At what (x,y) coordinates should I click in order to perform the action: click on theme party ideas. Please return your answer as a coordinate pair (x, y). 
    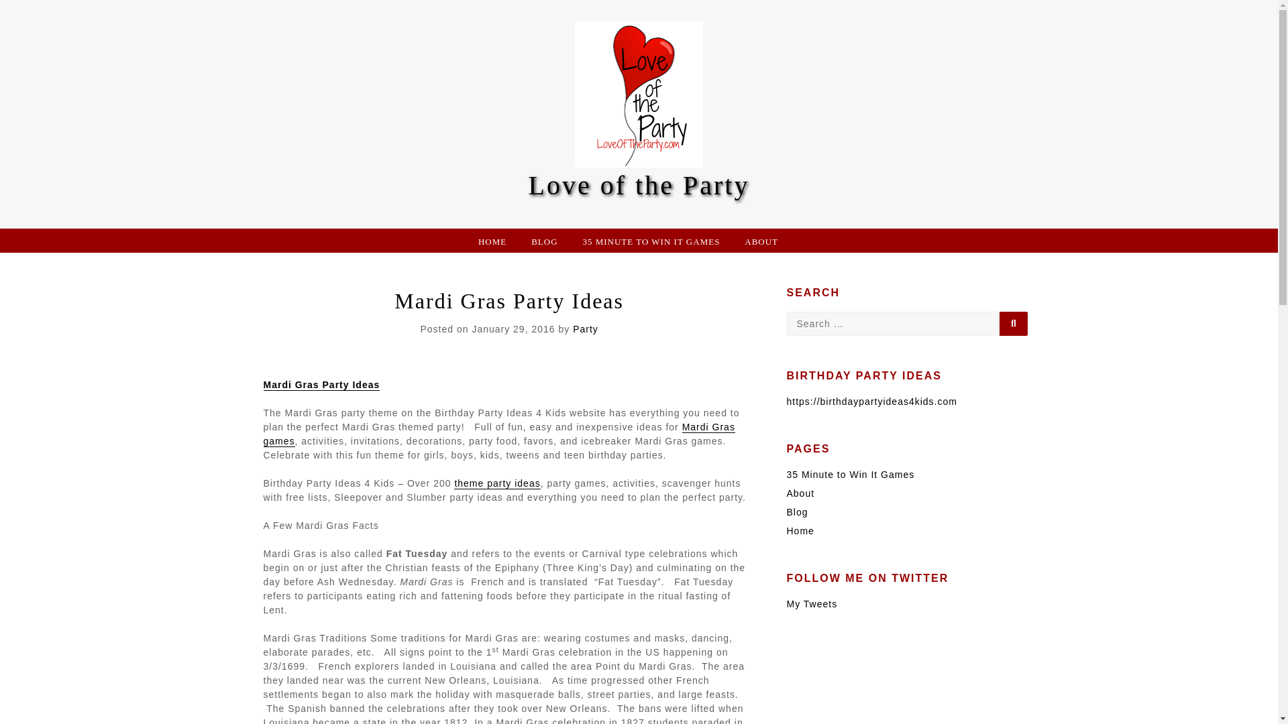
    Looking at the image, I should click on (496, 483).